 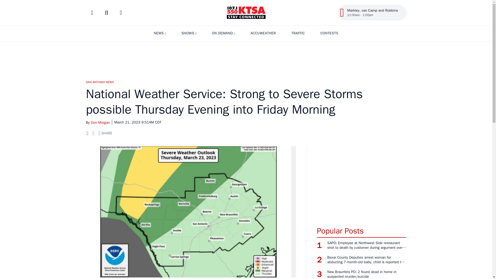 I want to click on 3rd party ad content, so click(x=246, y=58).